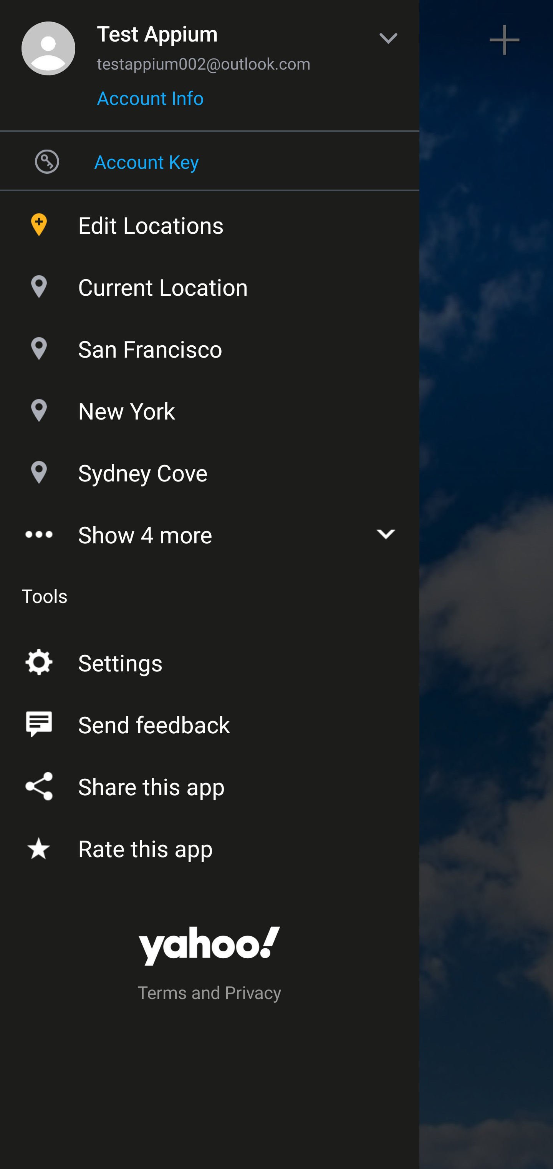 The height and width of the screenshot is (1169, 553). I want to click on San Francisco, so click(210, 345).